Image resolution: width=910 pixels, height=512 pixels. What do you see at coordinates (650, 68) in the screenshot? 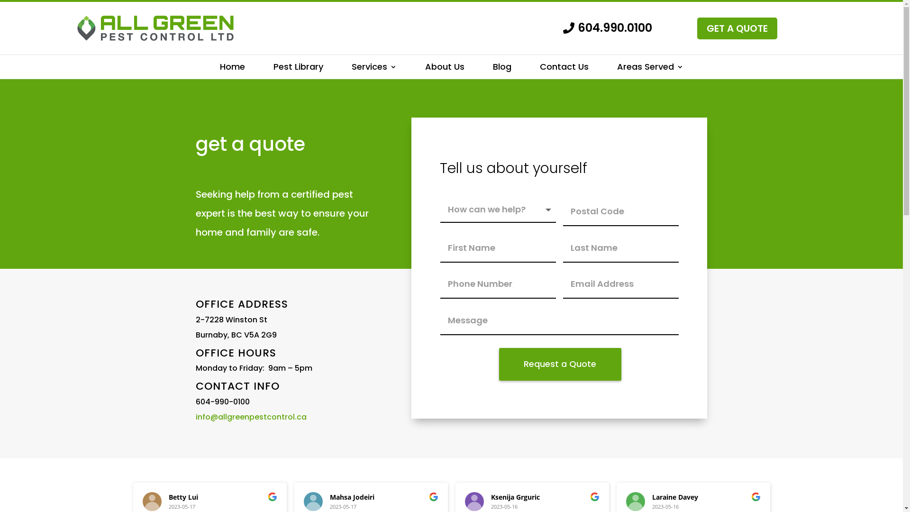
I see `Areas Served` at bounding box center [650, 68].